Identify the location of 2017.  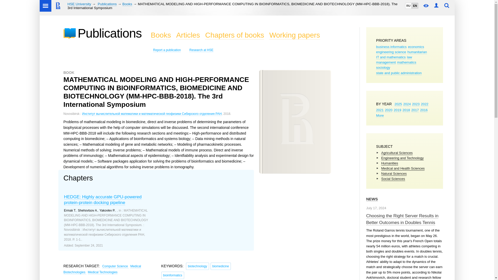
(415, 110).